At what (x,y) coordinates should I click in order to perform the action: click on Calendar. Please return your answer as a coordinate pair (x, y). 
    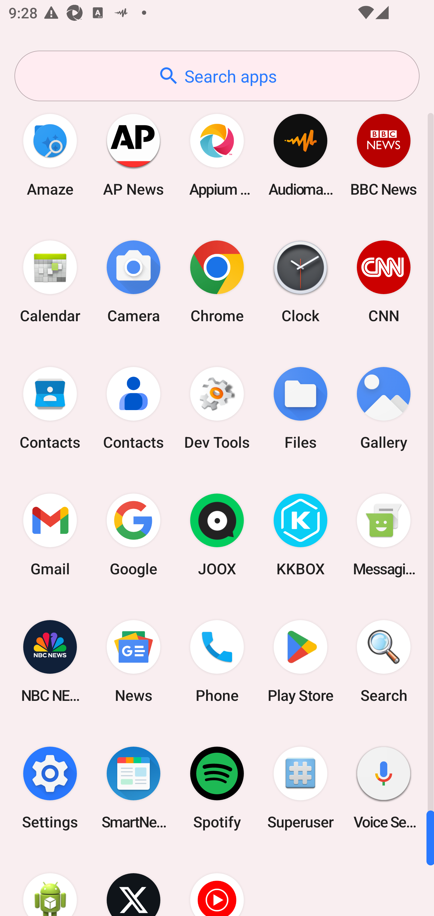
    Looking at the image, I should click on (50, 281).